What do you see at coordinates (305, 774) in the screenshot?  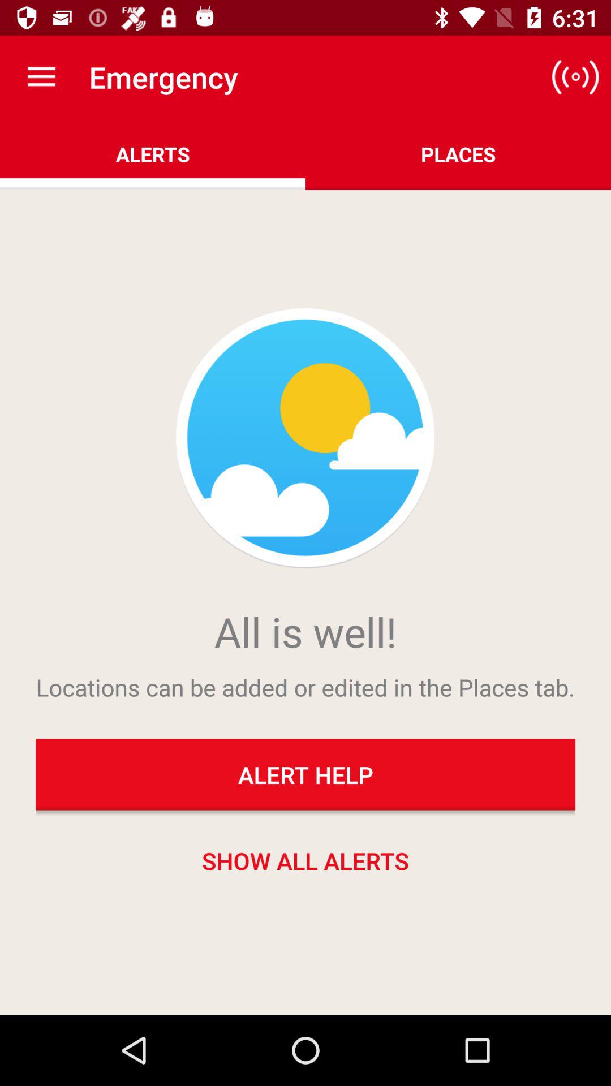 I see `turn off the alert help item` at bounding box center [305, 774].